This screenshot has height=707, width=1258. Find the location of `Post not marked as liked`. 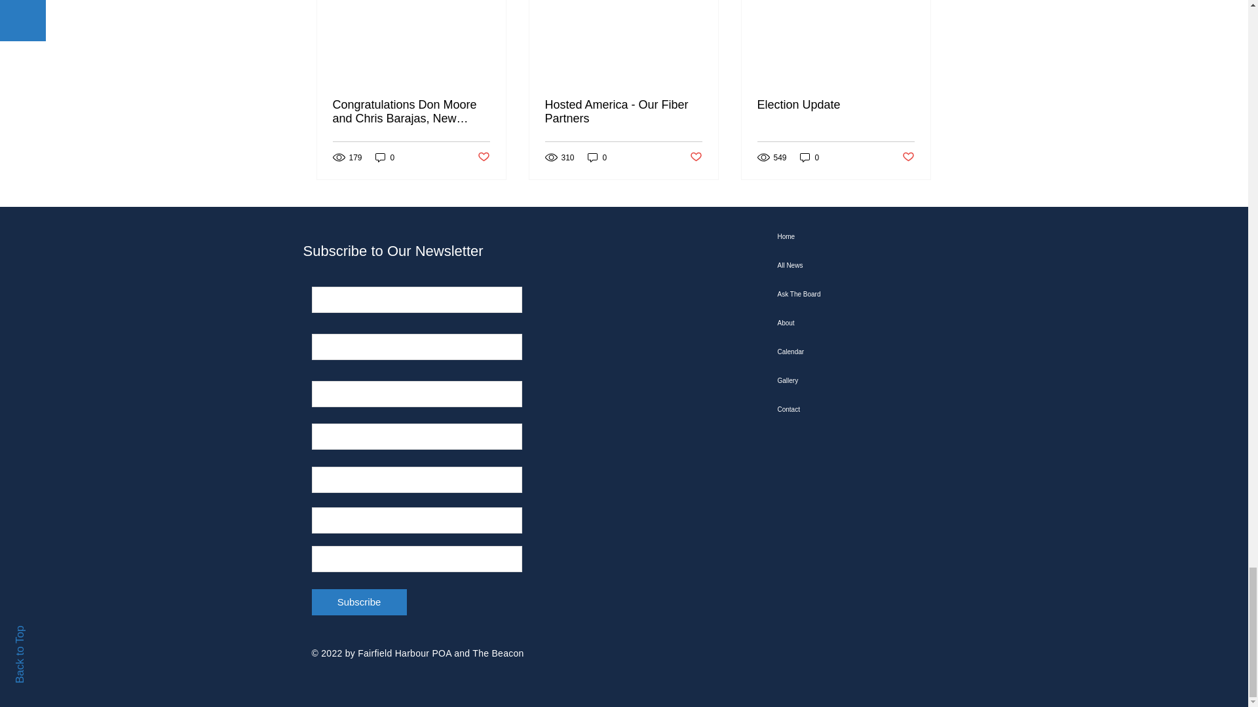

Post not marked as liked is located at coordinates (482, 157).